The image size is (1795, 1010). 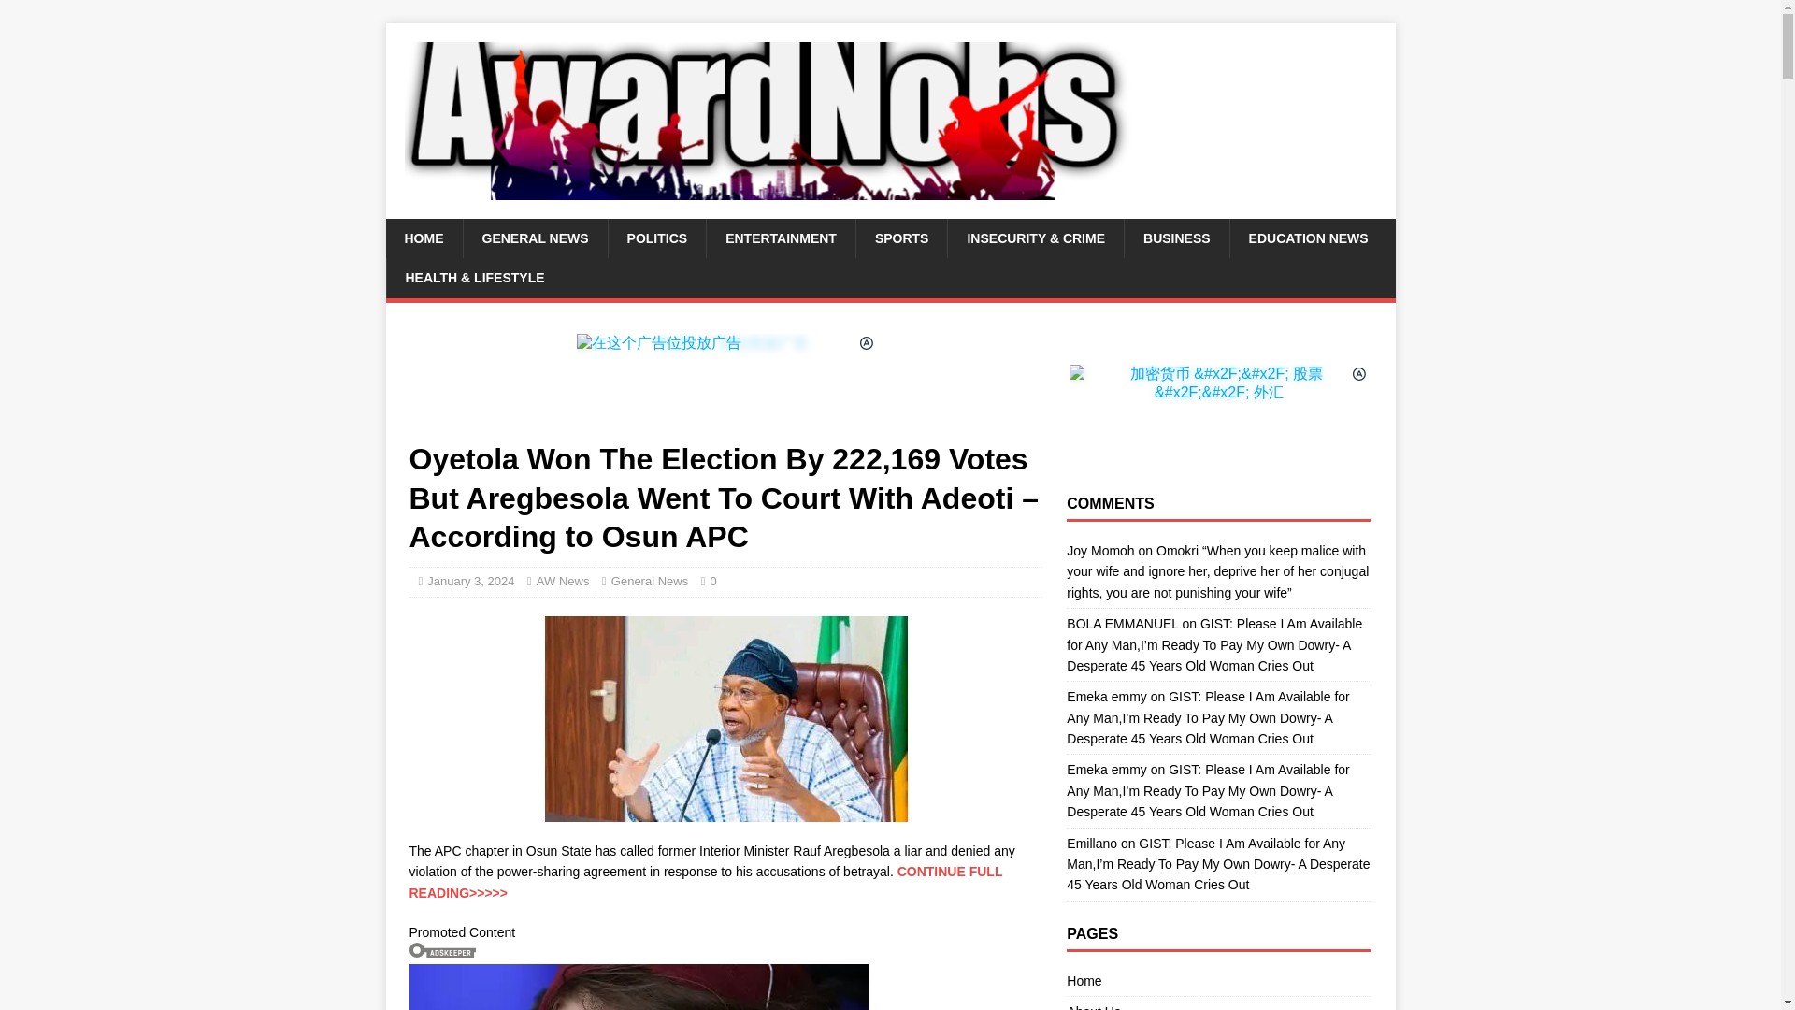 I want to click on AW News, so click(x=563, y=581).